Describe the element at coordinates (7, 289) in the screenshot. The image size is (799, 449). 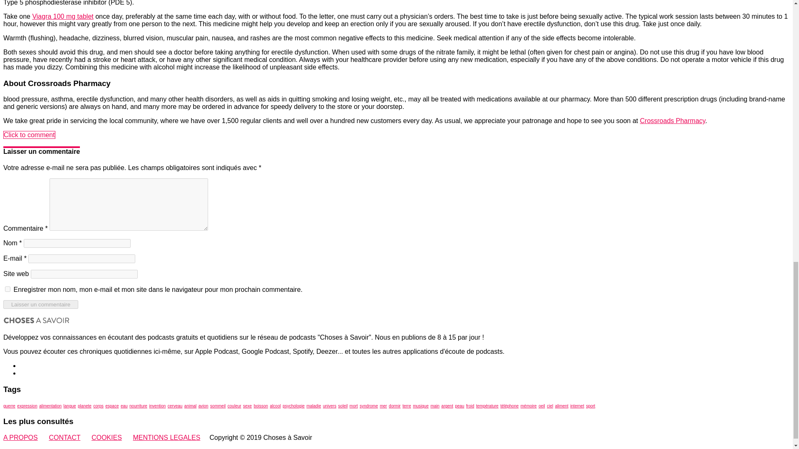
I see `yes` at that location.